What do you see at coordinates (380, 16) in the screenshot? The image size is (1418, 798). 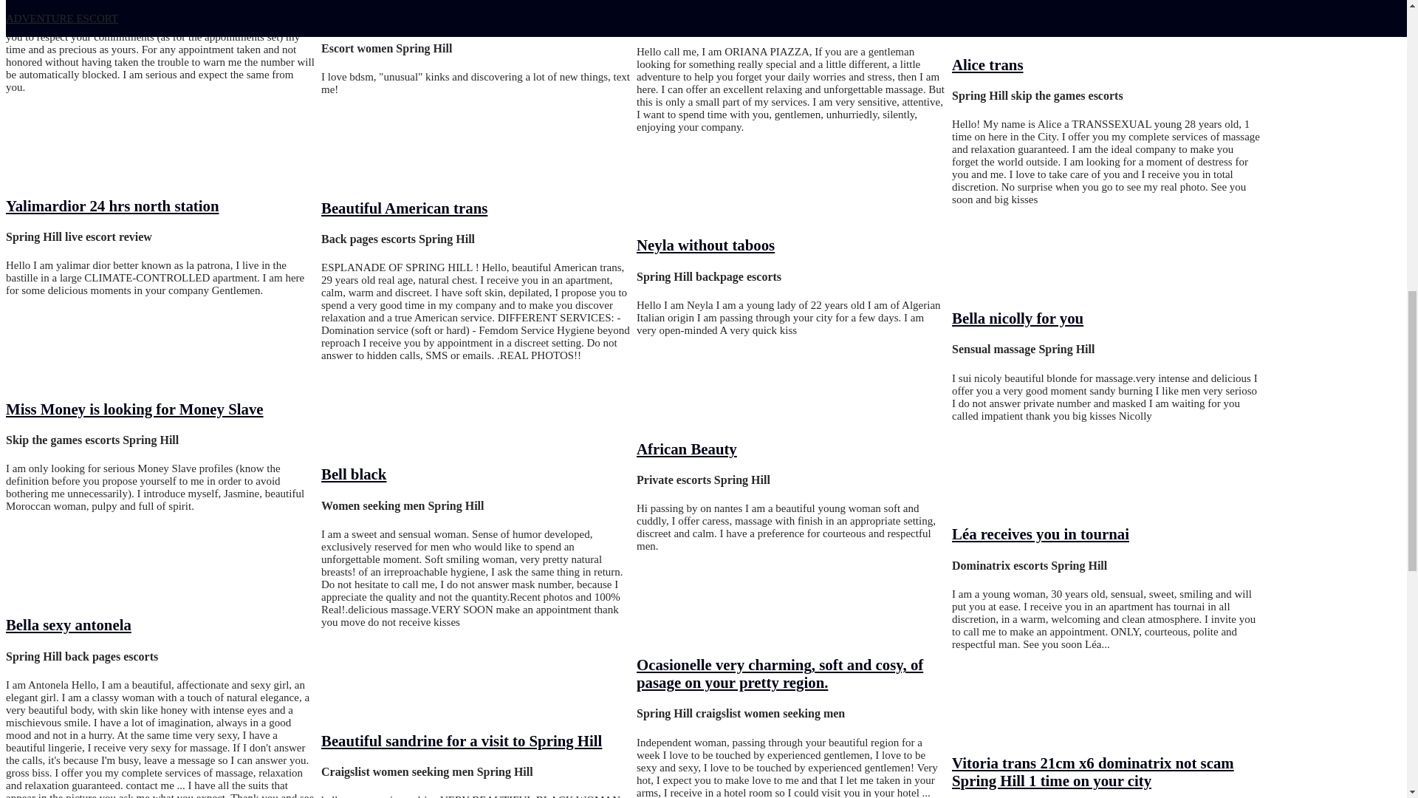 I see `Enthusiastic trans` at bounding box center [380, 16].